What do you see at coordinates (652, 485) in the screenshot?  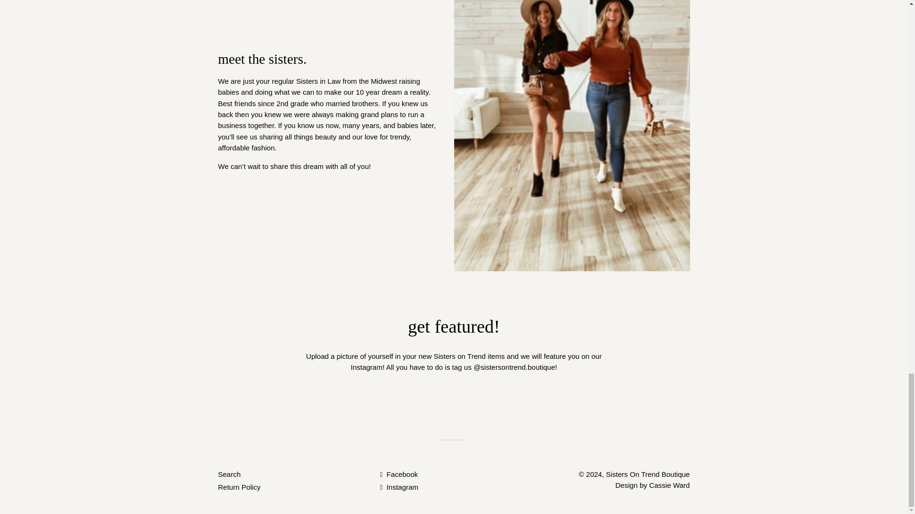 I see `Design by Cassie Ward` at bounding box center [652, 485].